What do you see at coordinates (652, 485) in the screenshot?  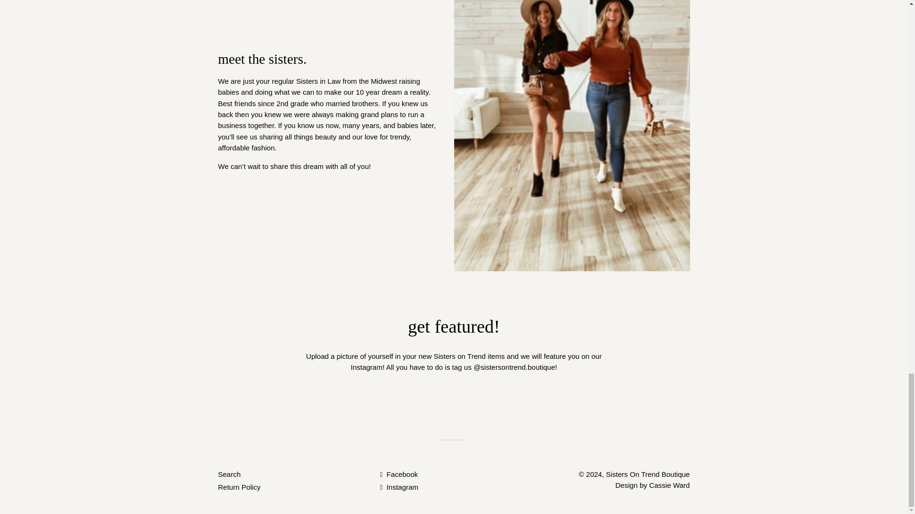 I see `Design by Cassie Ward` at bounding box center [652, 485].